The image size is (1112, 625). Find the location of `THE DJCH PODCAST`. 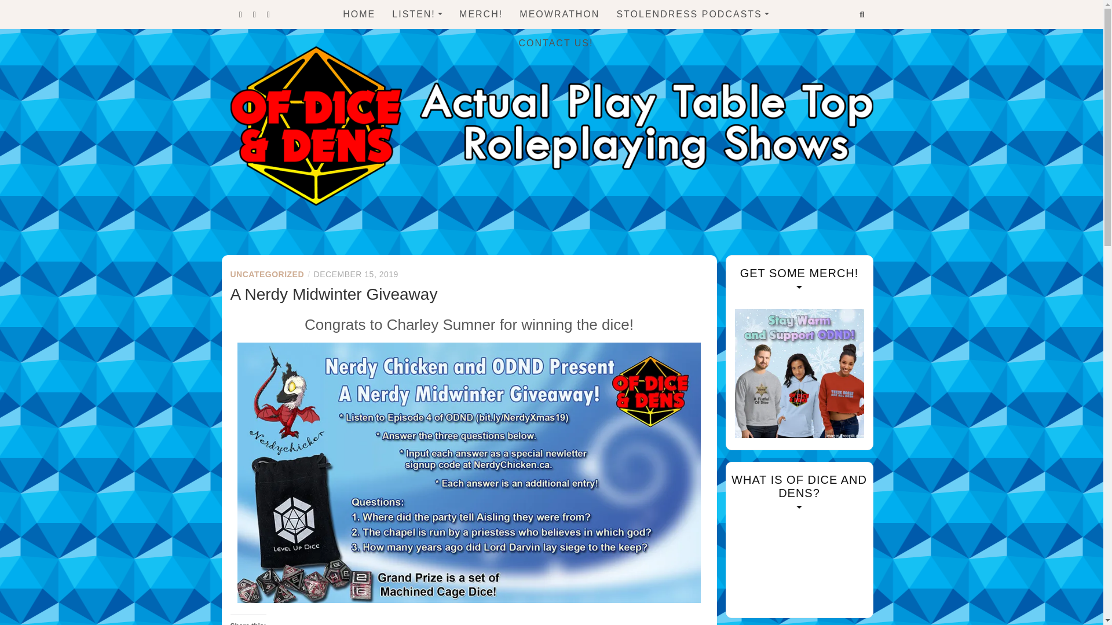

THE DJCH PODCAST is located at coordinates (692, 64).